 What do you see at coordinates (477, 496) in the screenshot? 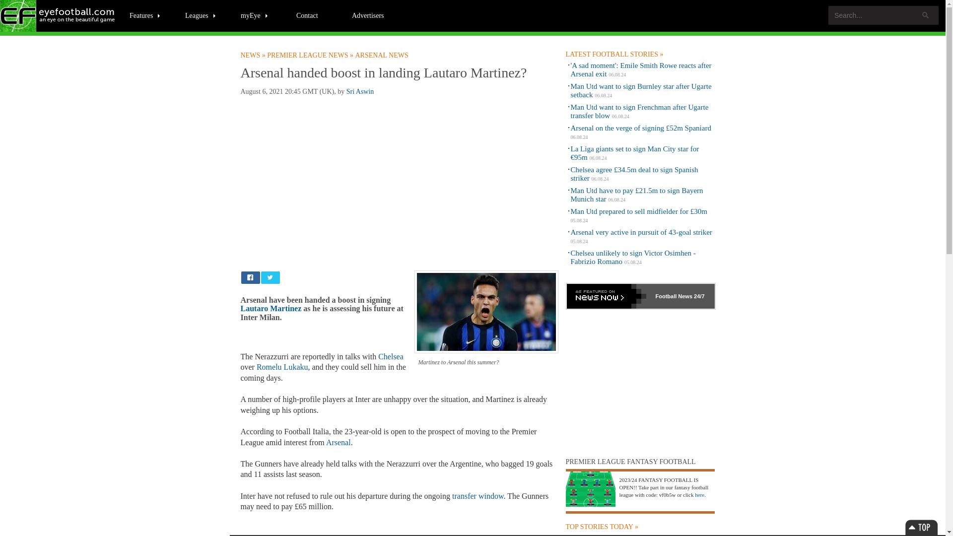
I see `transfer window` at bounding box center [477, 496].